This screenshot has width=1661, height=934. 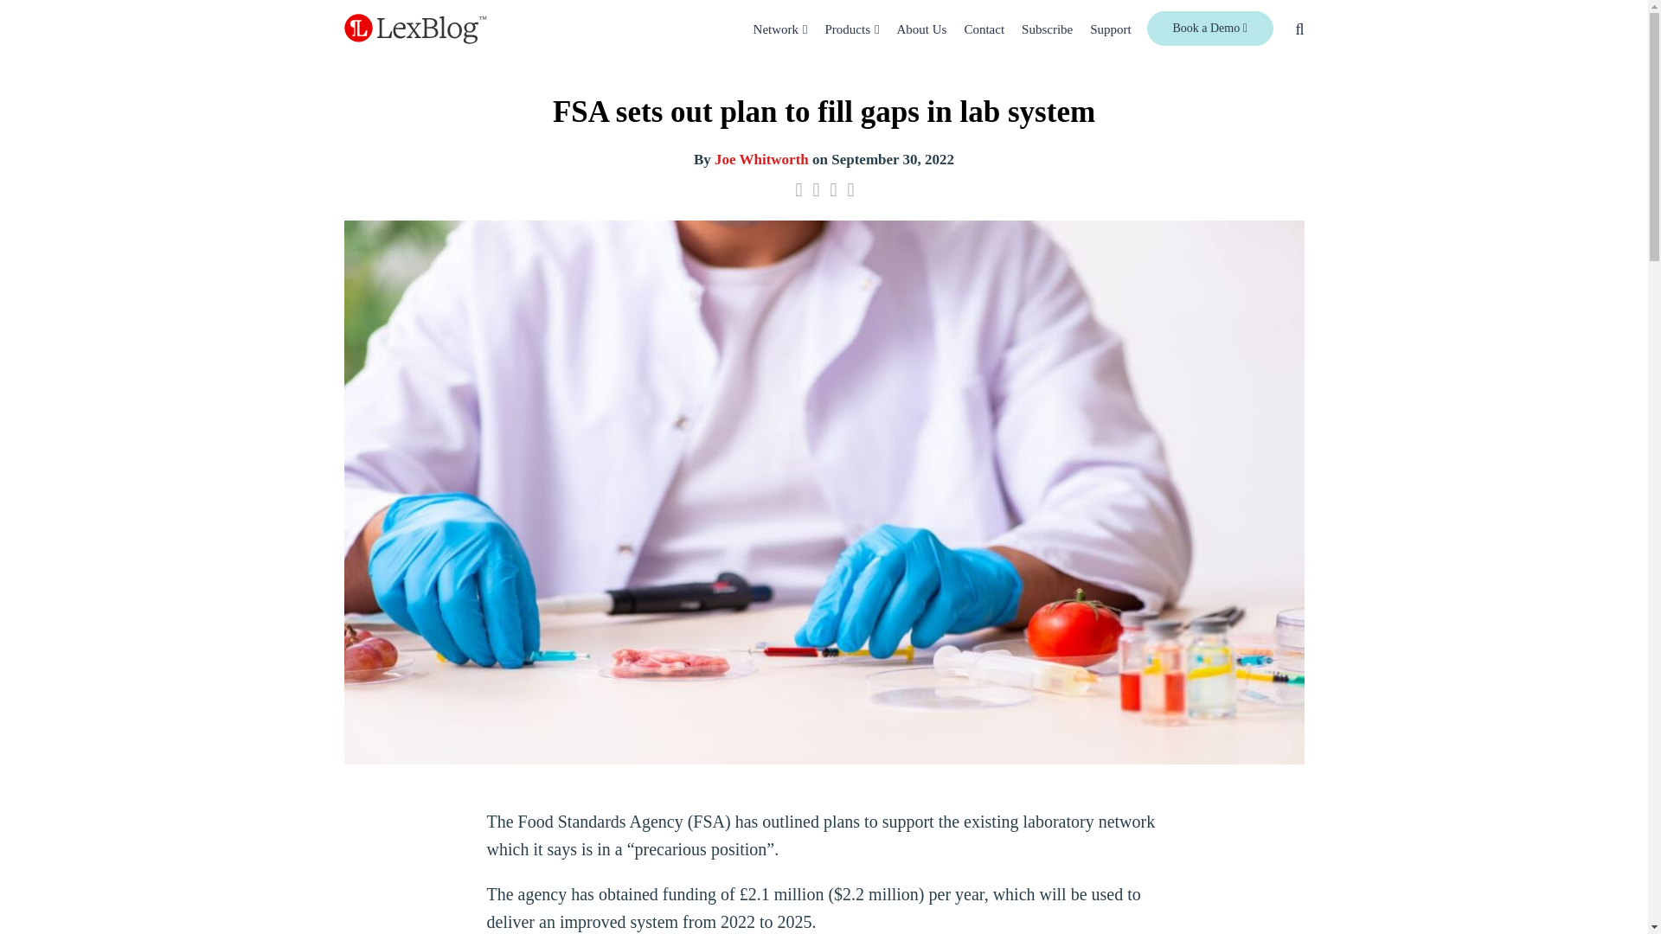 I want to click on Products, so click(x=848, y=29).